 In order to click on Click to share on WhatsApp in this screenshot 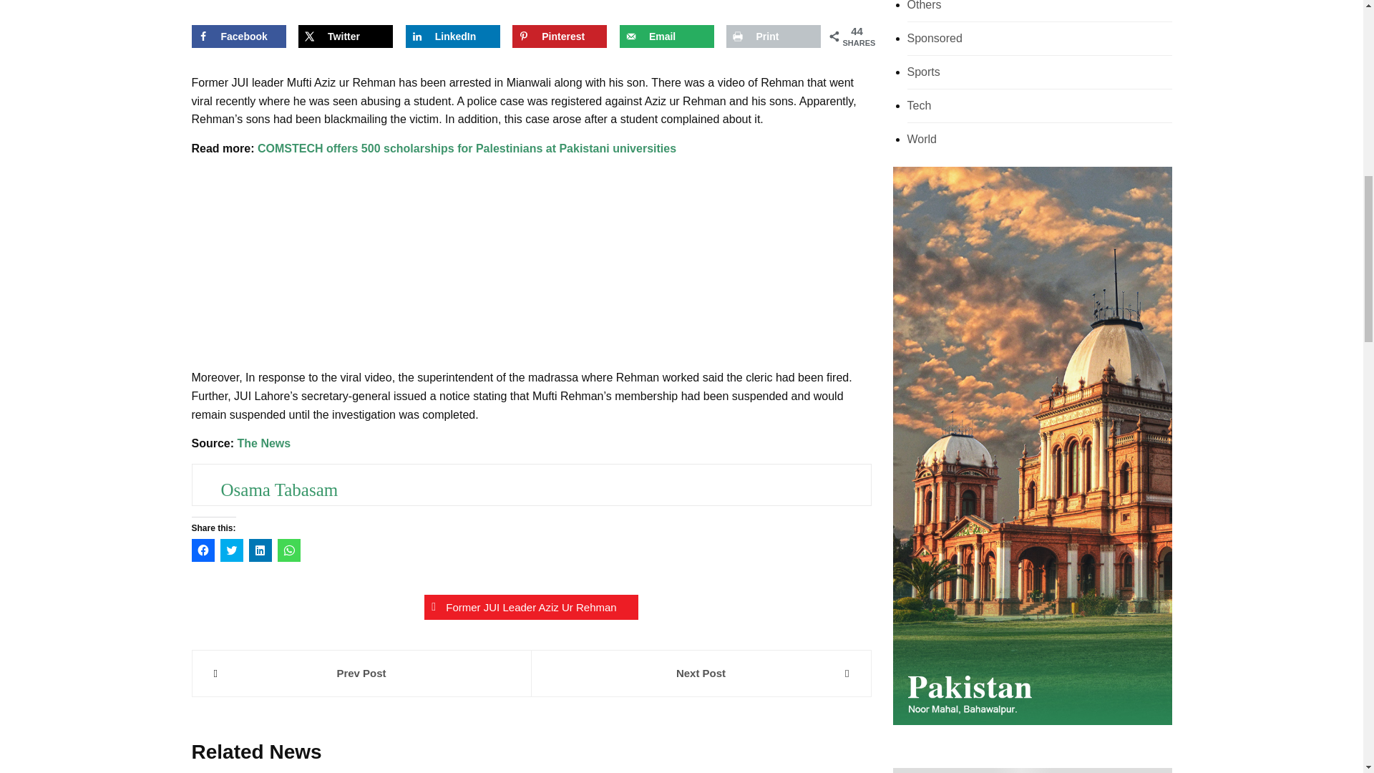, I will do `click(289, 550)`.